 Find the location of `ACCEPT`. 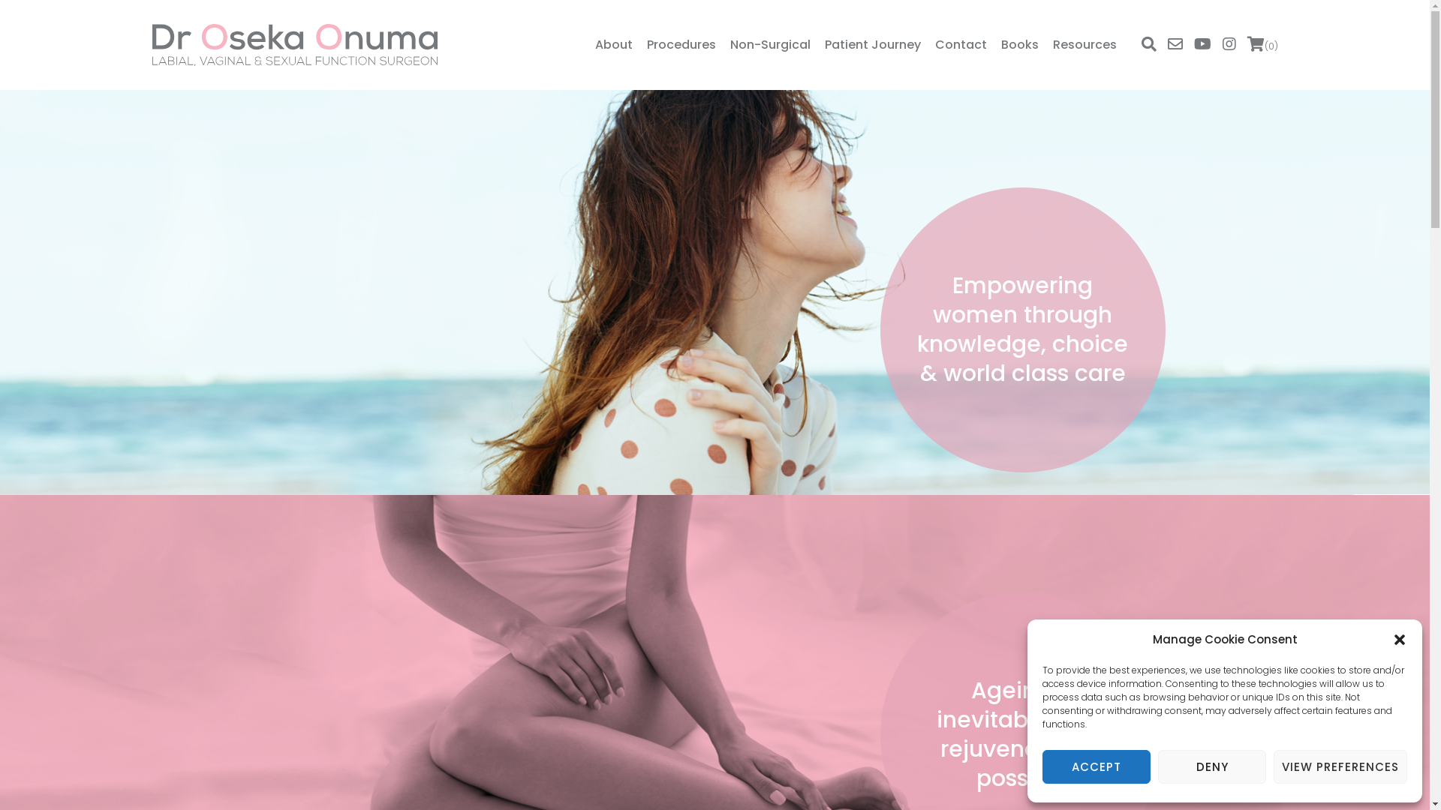

ACCEPT is located at coordinates (1097, 766).